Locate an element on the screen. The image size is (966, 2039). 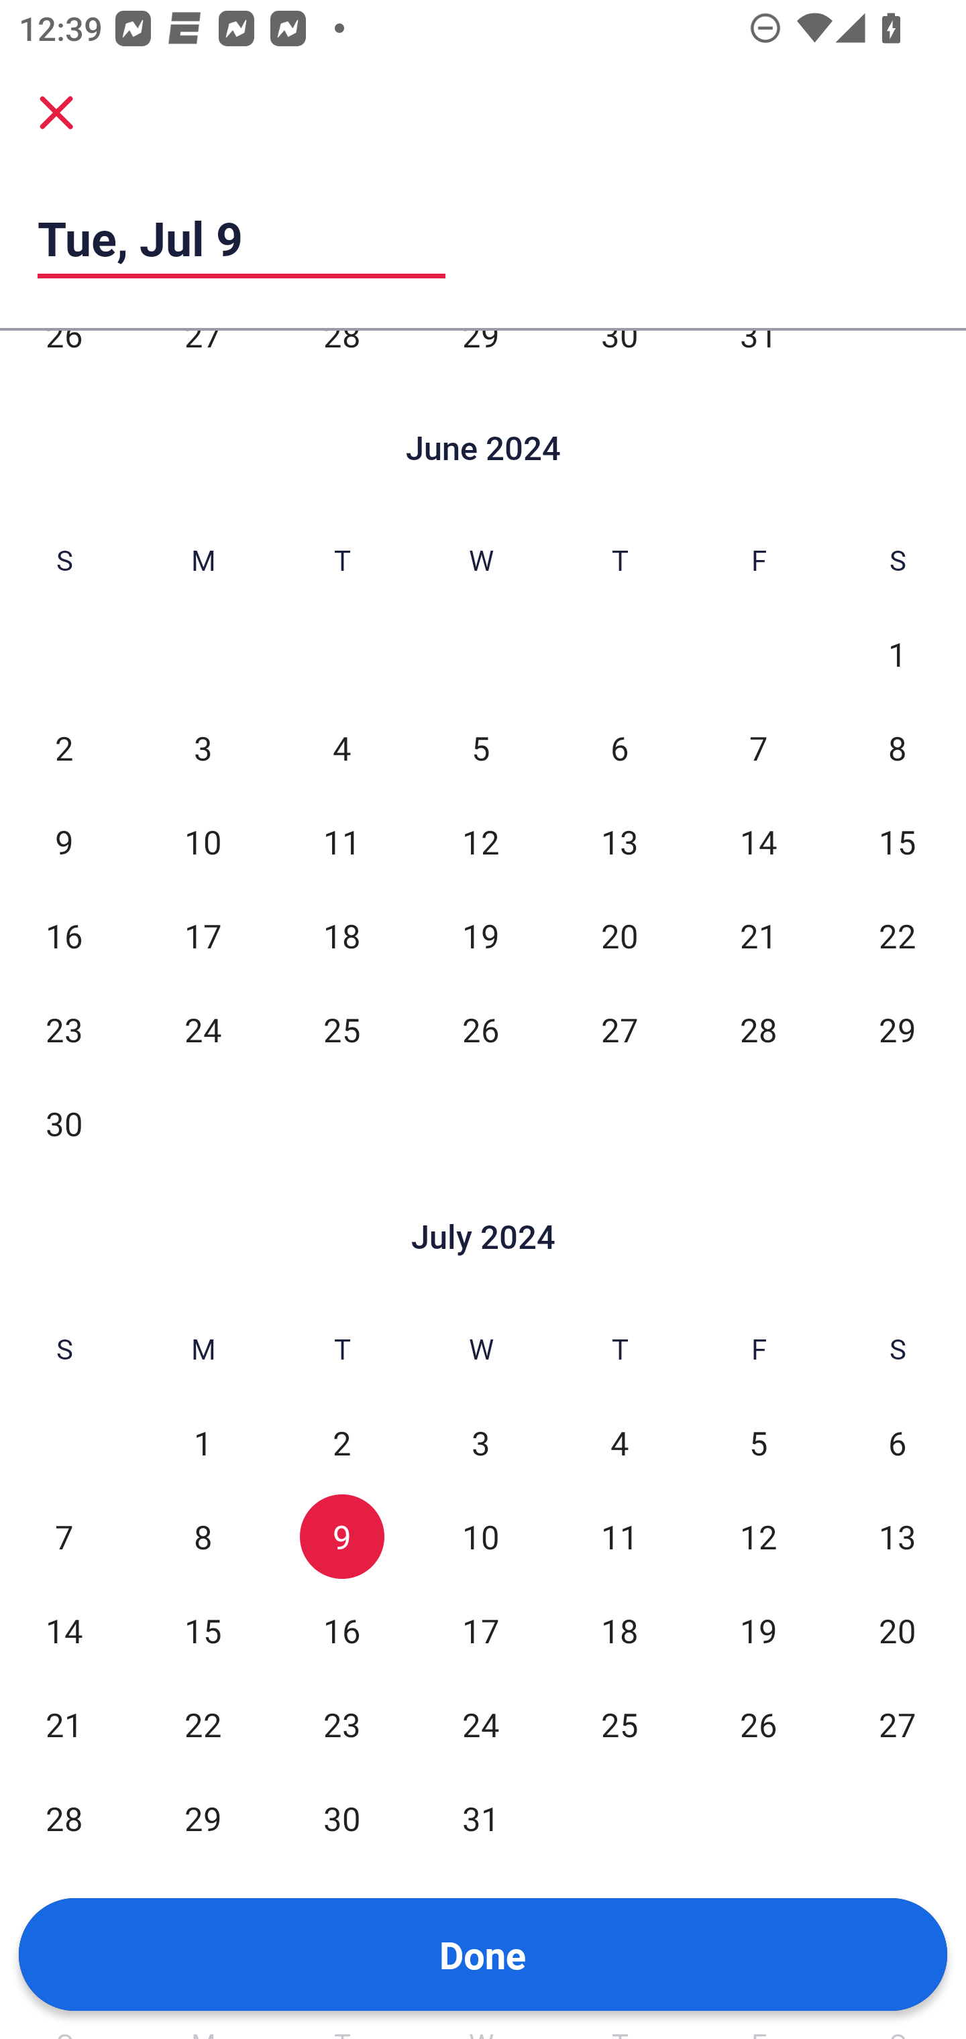
14 Fri, Jun 14, Not Selected is located at coordinates (758, 842).